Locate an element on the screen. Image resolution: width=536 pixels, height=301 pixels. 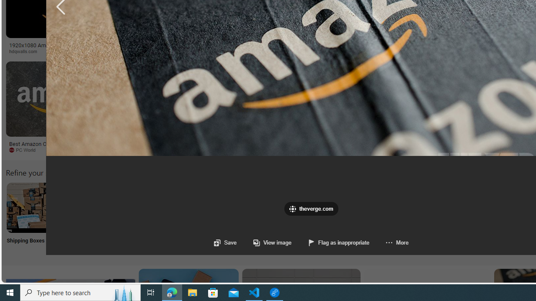
Amazon Shipping Boxes is located at coordinates (31, 207).